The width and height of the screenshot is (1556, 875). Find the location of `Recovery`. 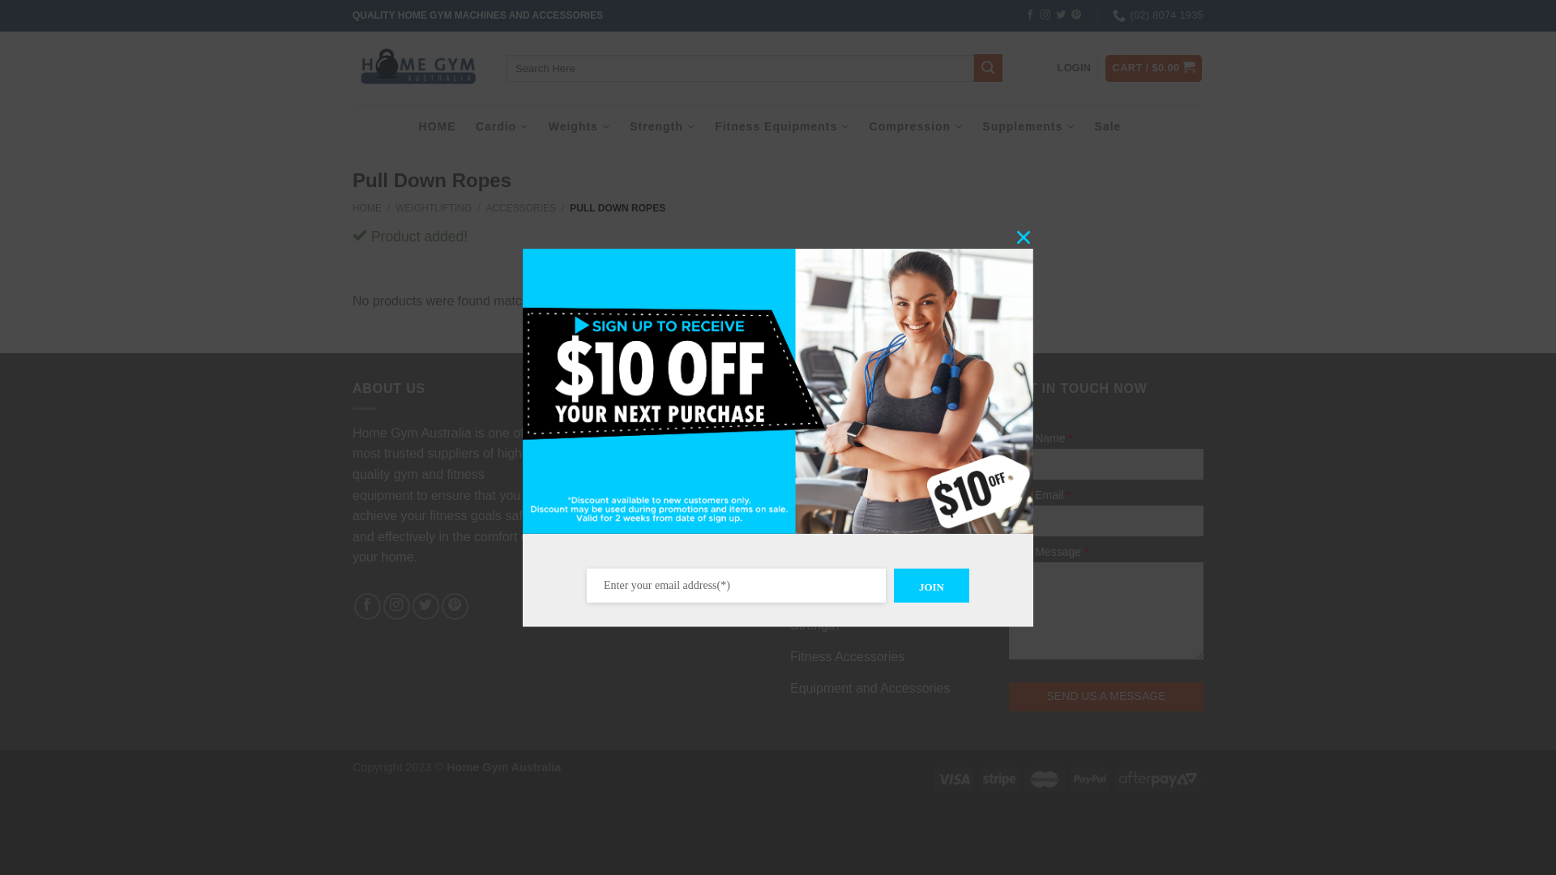

Recovery is located at coordinates (818, 595).